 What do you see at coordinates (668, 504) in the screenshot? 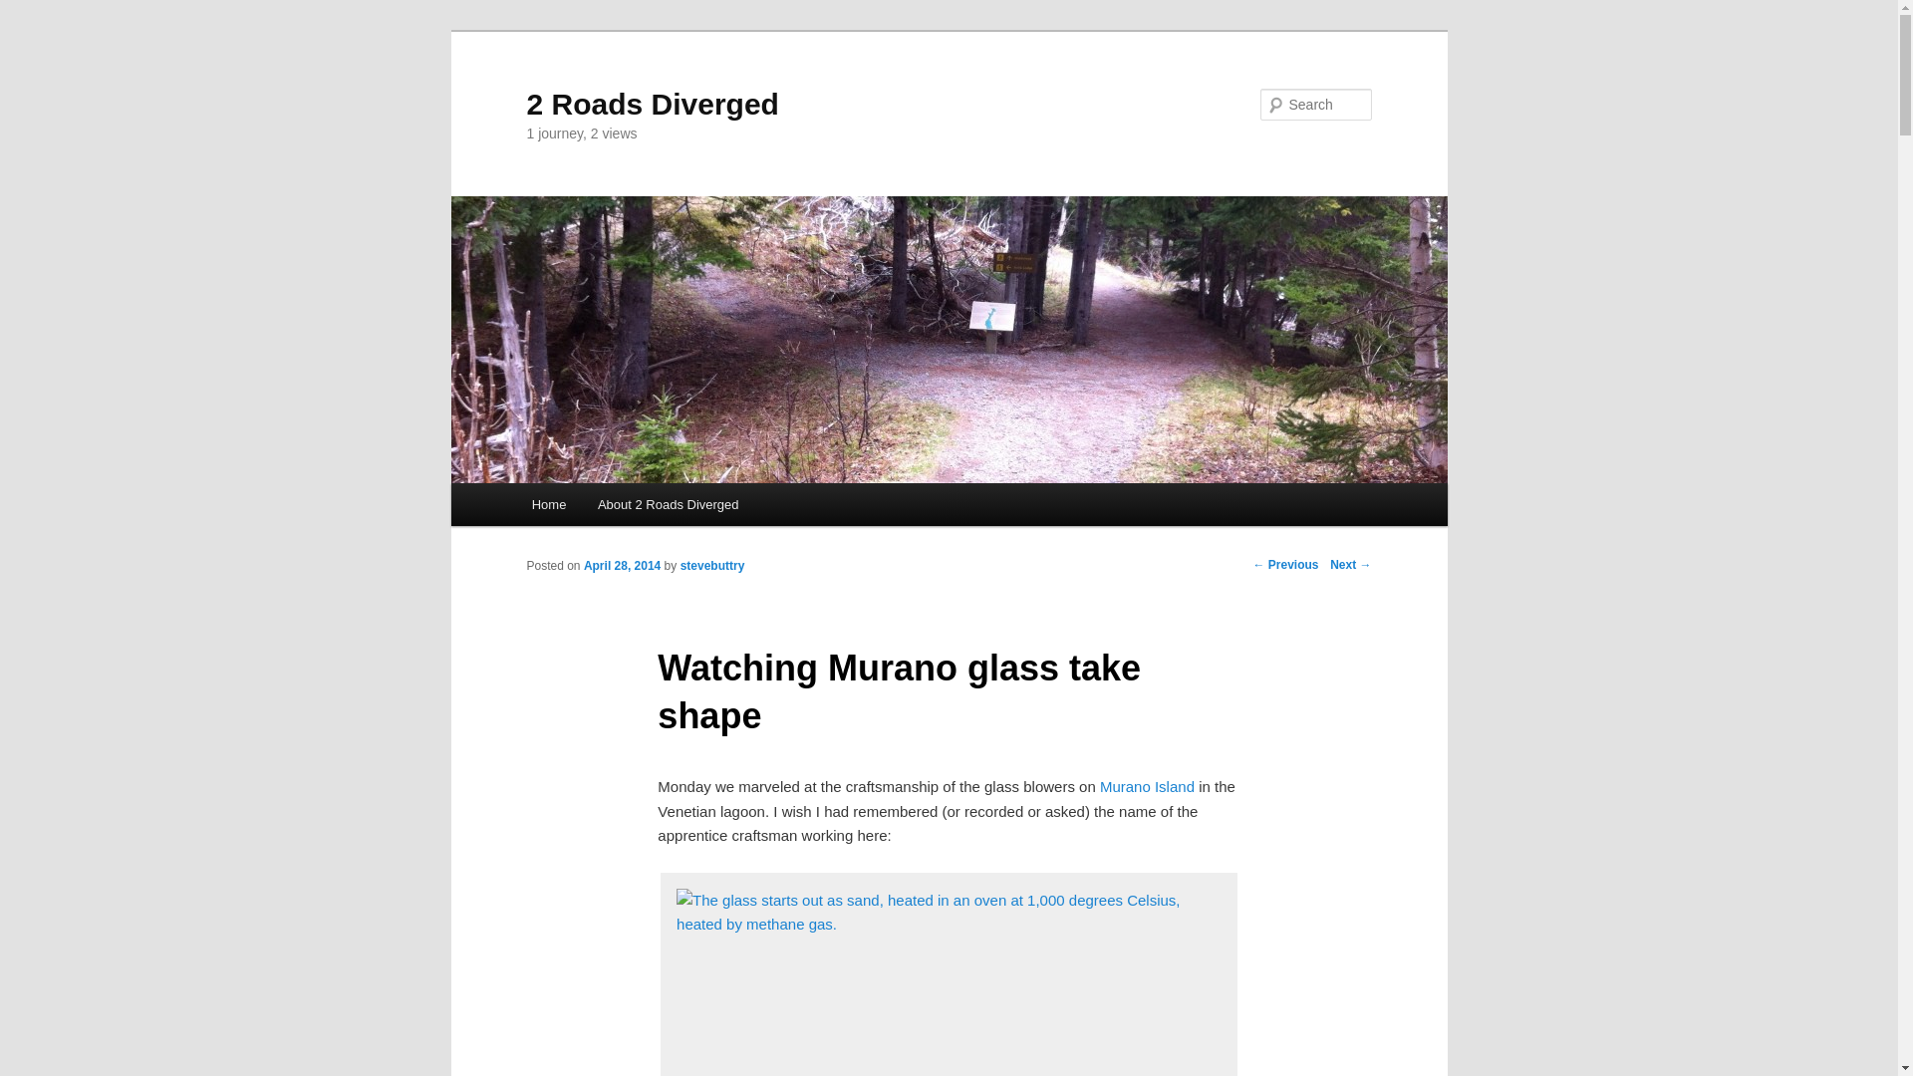
I see `About 2 Roads Diverged` at bounding box center [668, 504].